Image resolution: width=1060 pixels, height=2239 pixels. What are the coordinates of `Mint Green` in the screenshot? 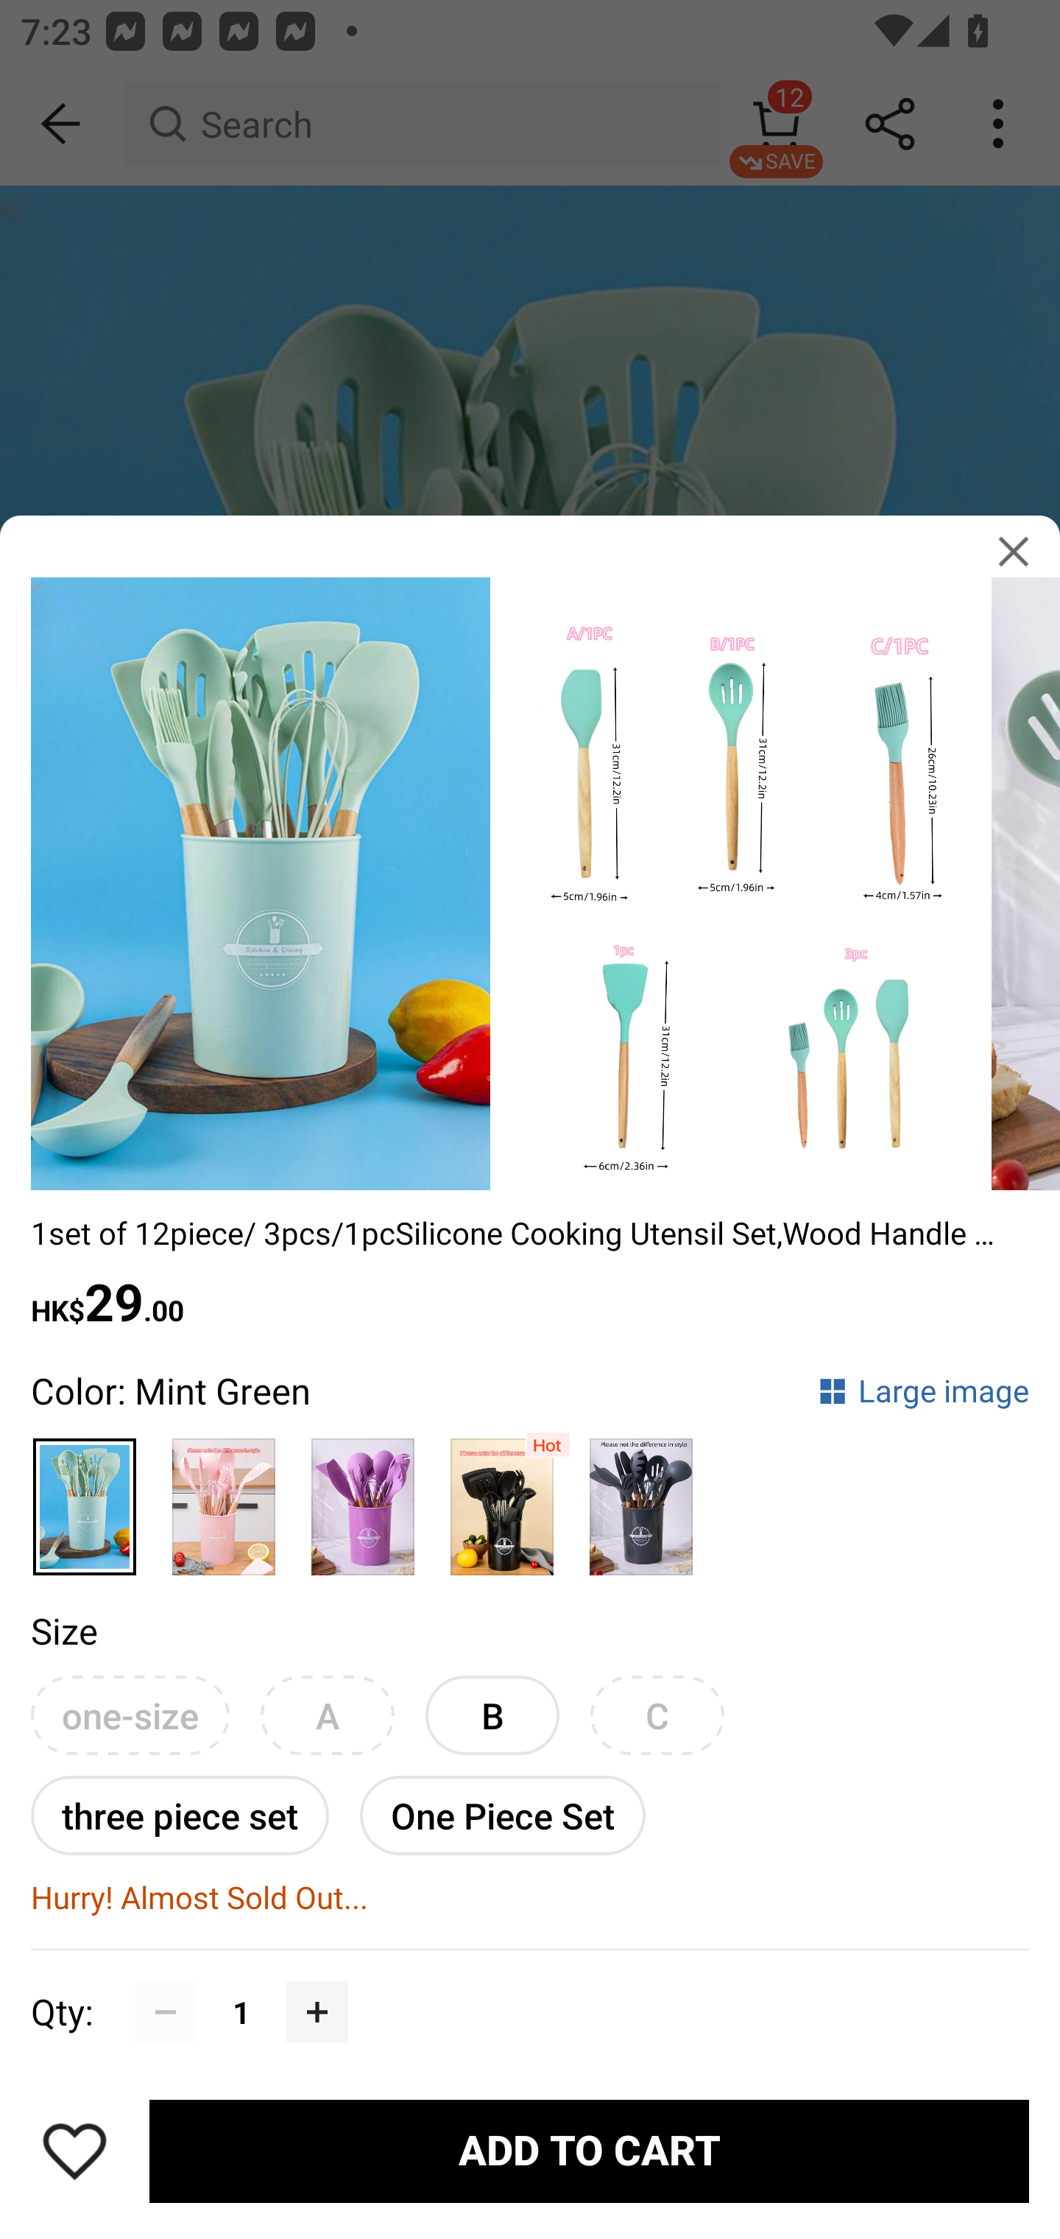 It's located at (85, 1495).